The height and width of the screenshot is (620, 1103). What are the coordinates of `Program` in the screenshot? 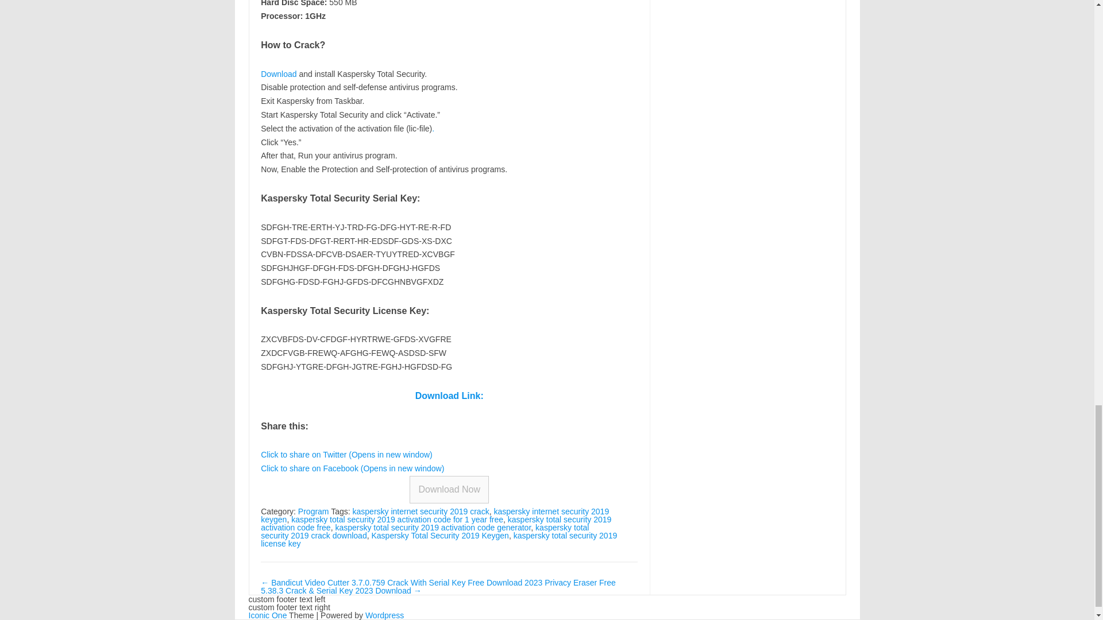 It's located at (313, 511).